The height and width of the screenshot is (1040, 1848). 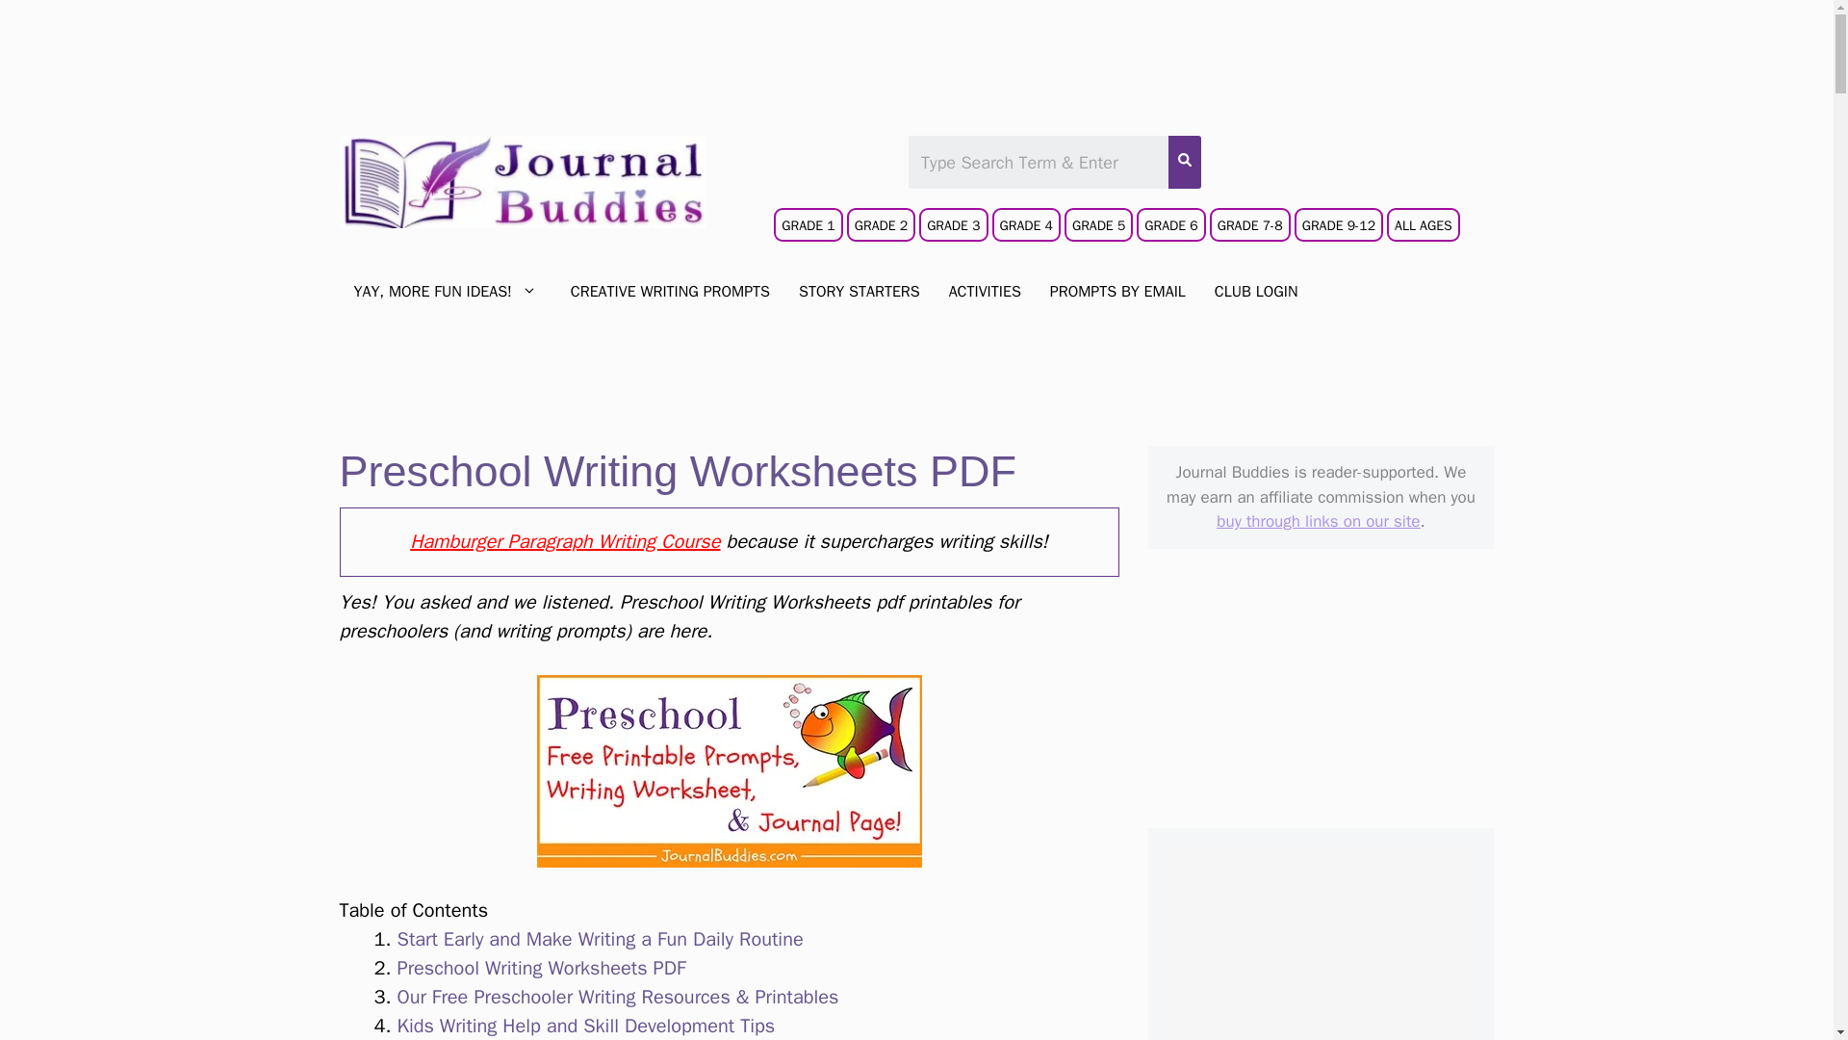 I want to click on JournalBuddies.com, so click(x=521, y=179).